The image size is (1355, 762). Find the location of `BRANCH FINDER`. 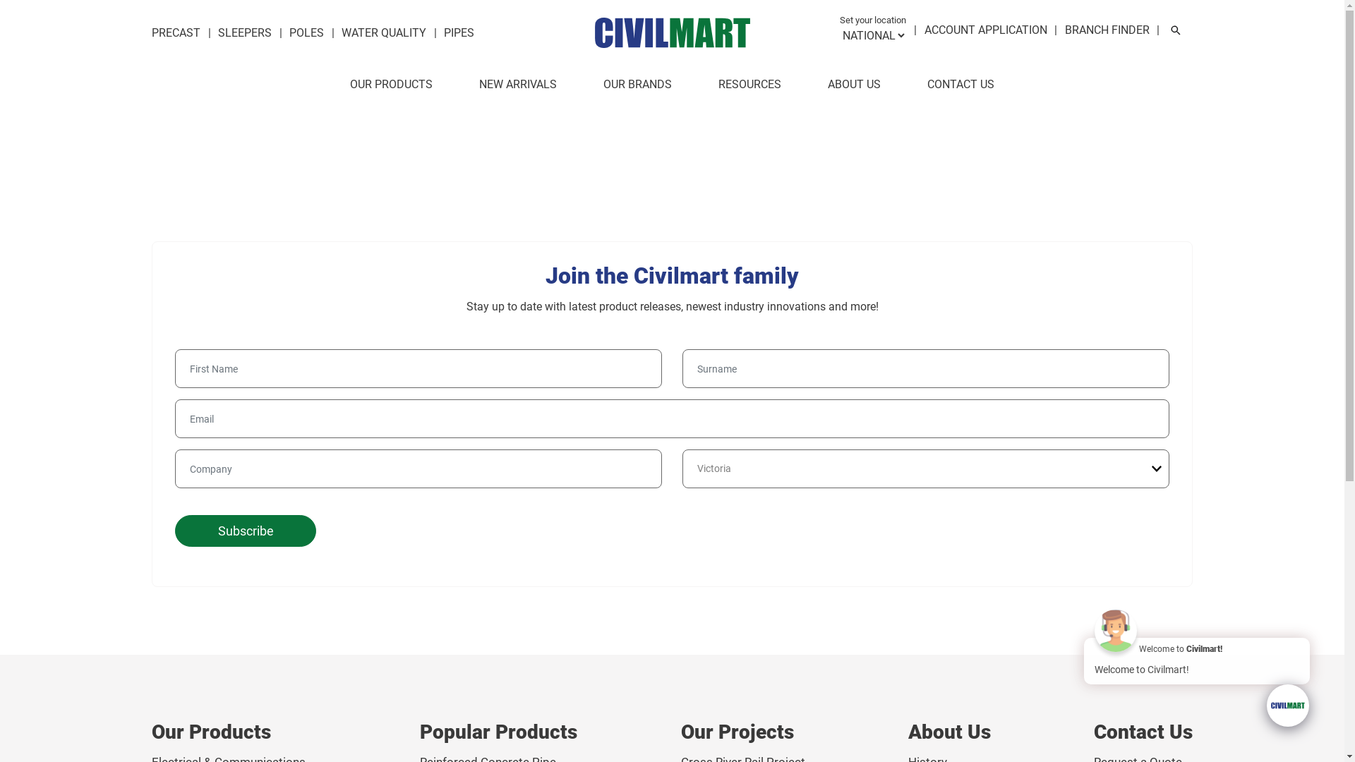

BRANCH FINDER is located at coordinates (1107, 30).